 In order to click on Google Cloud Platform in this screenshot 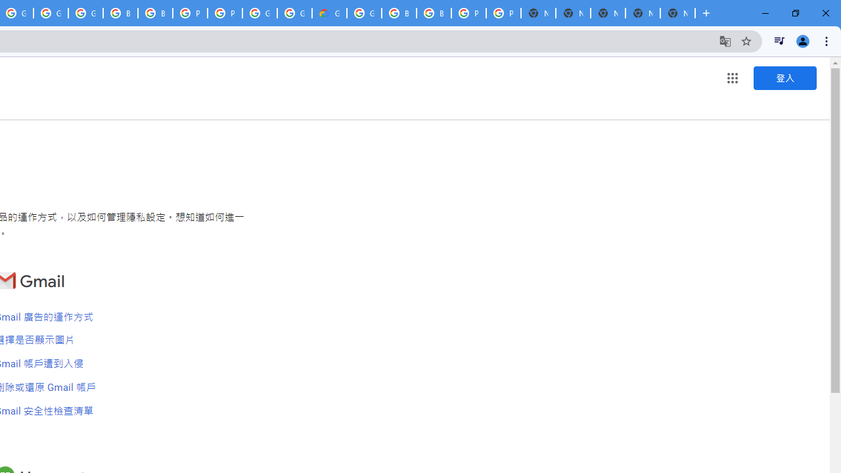, I will do `click(294, 13)`.